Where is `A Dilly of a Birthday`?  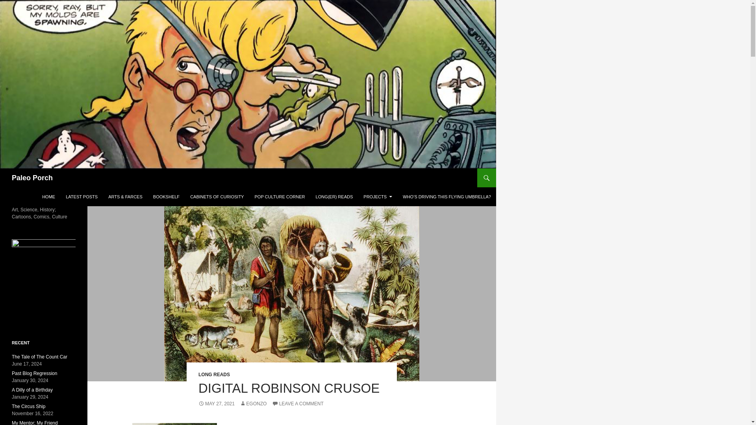 A Dilly of a Birthday is located at coordinates (32, 390).